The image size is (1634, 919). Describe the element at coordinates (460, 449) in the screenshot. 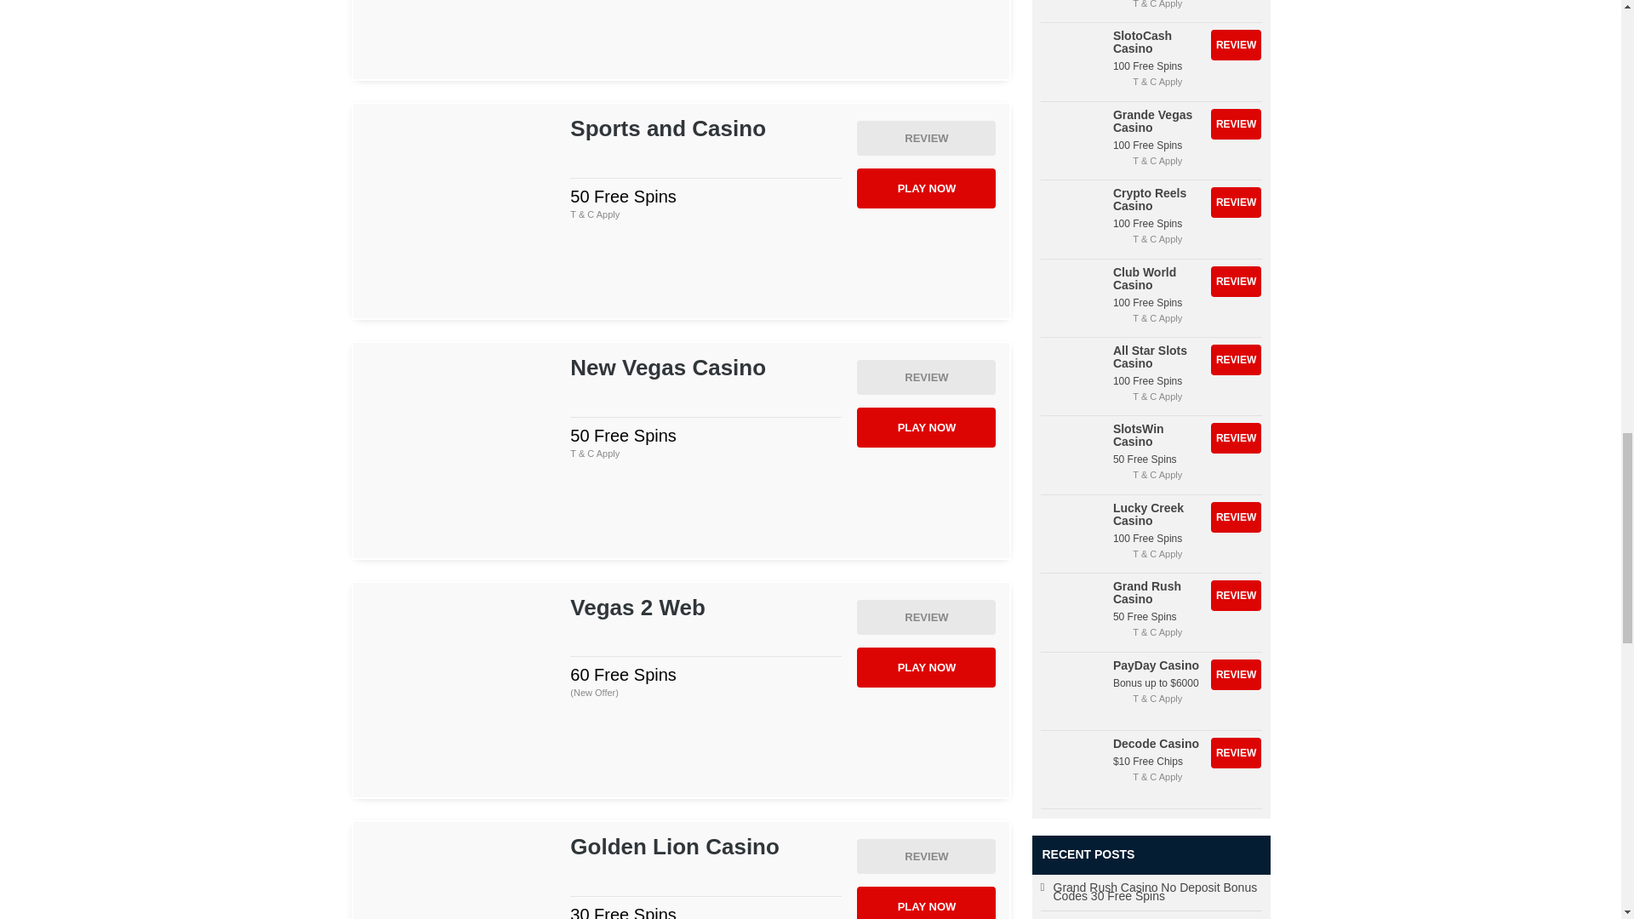

I see `New Vegas Casino` at that location.